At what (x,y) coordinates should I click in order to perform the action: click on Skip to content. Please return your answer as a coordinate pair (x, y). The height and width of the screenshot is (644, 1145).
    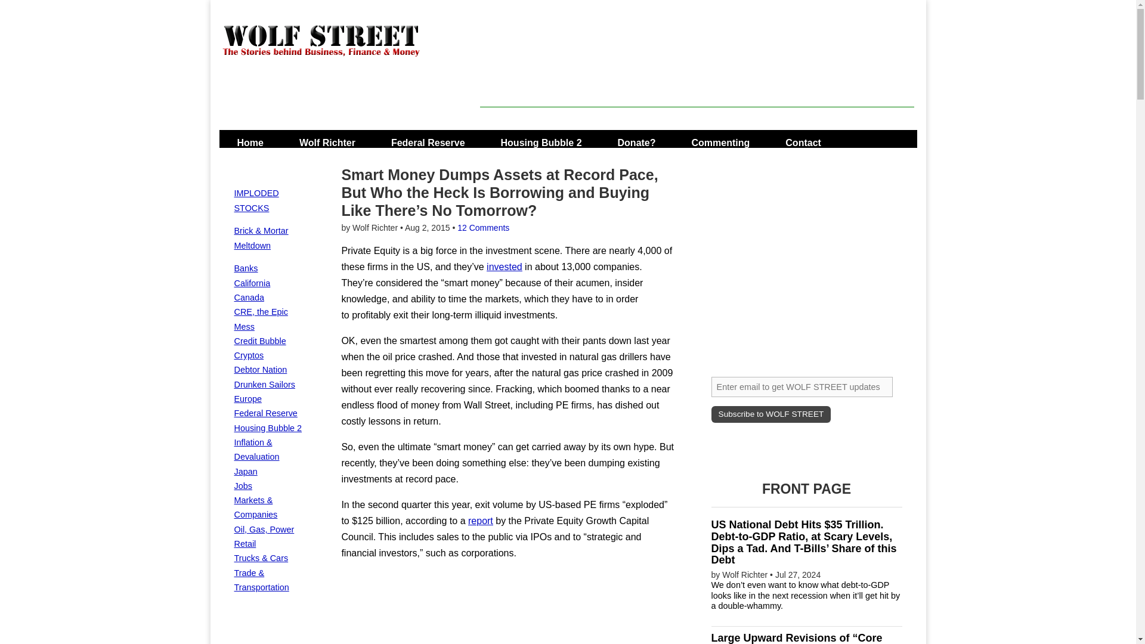
    Looking at the image, I should click on (254, 138).